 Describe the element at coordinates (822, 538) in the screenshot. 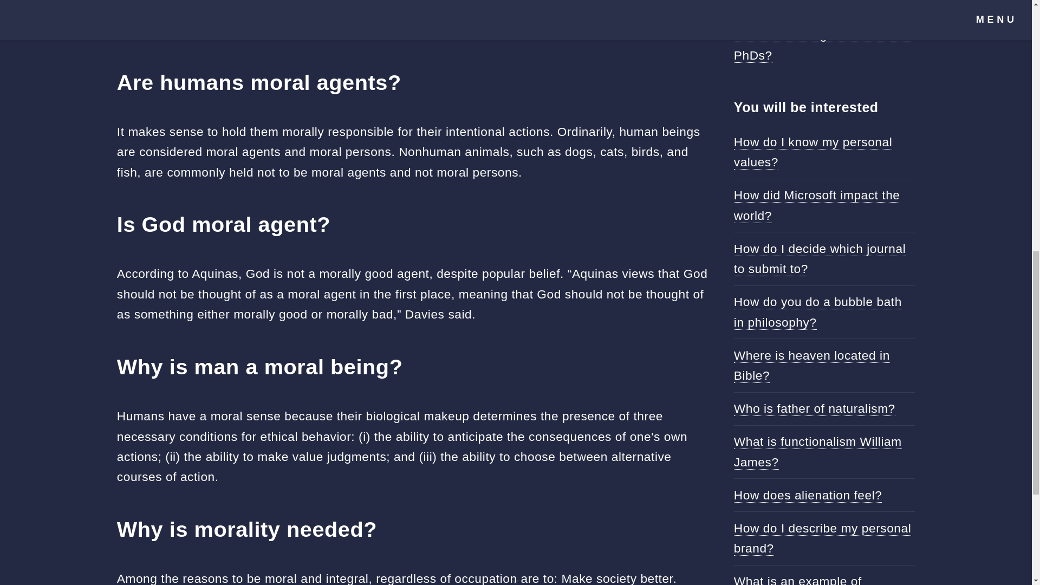

I see `How do I describe my personal brand?` at that location.